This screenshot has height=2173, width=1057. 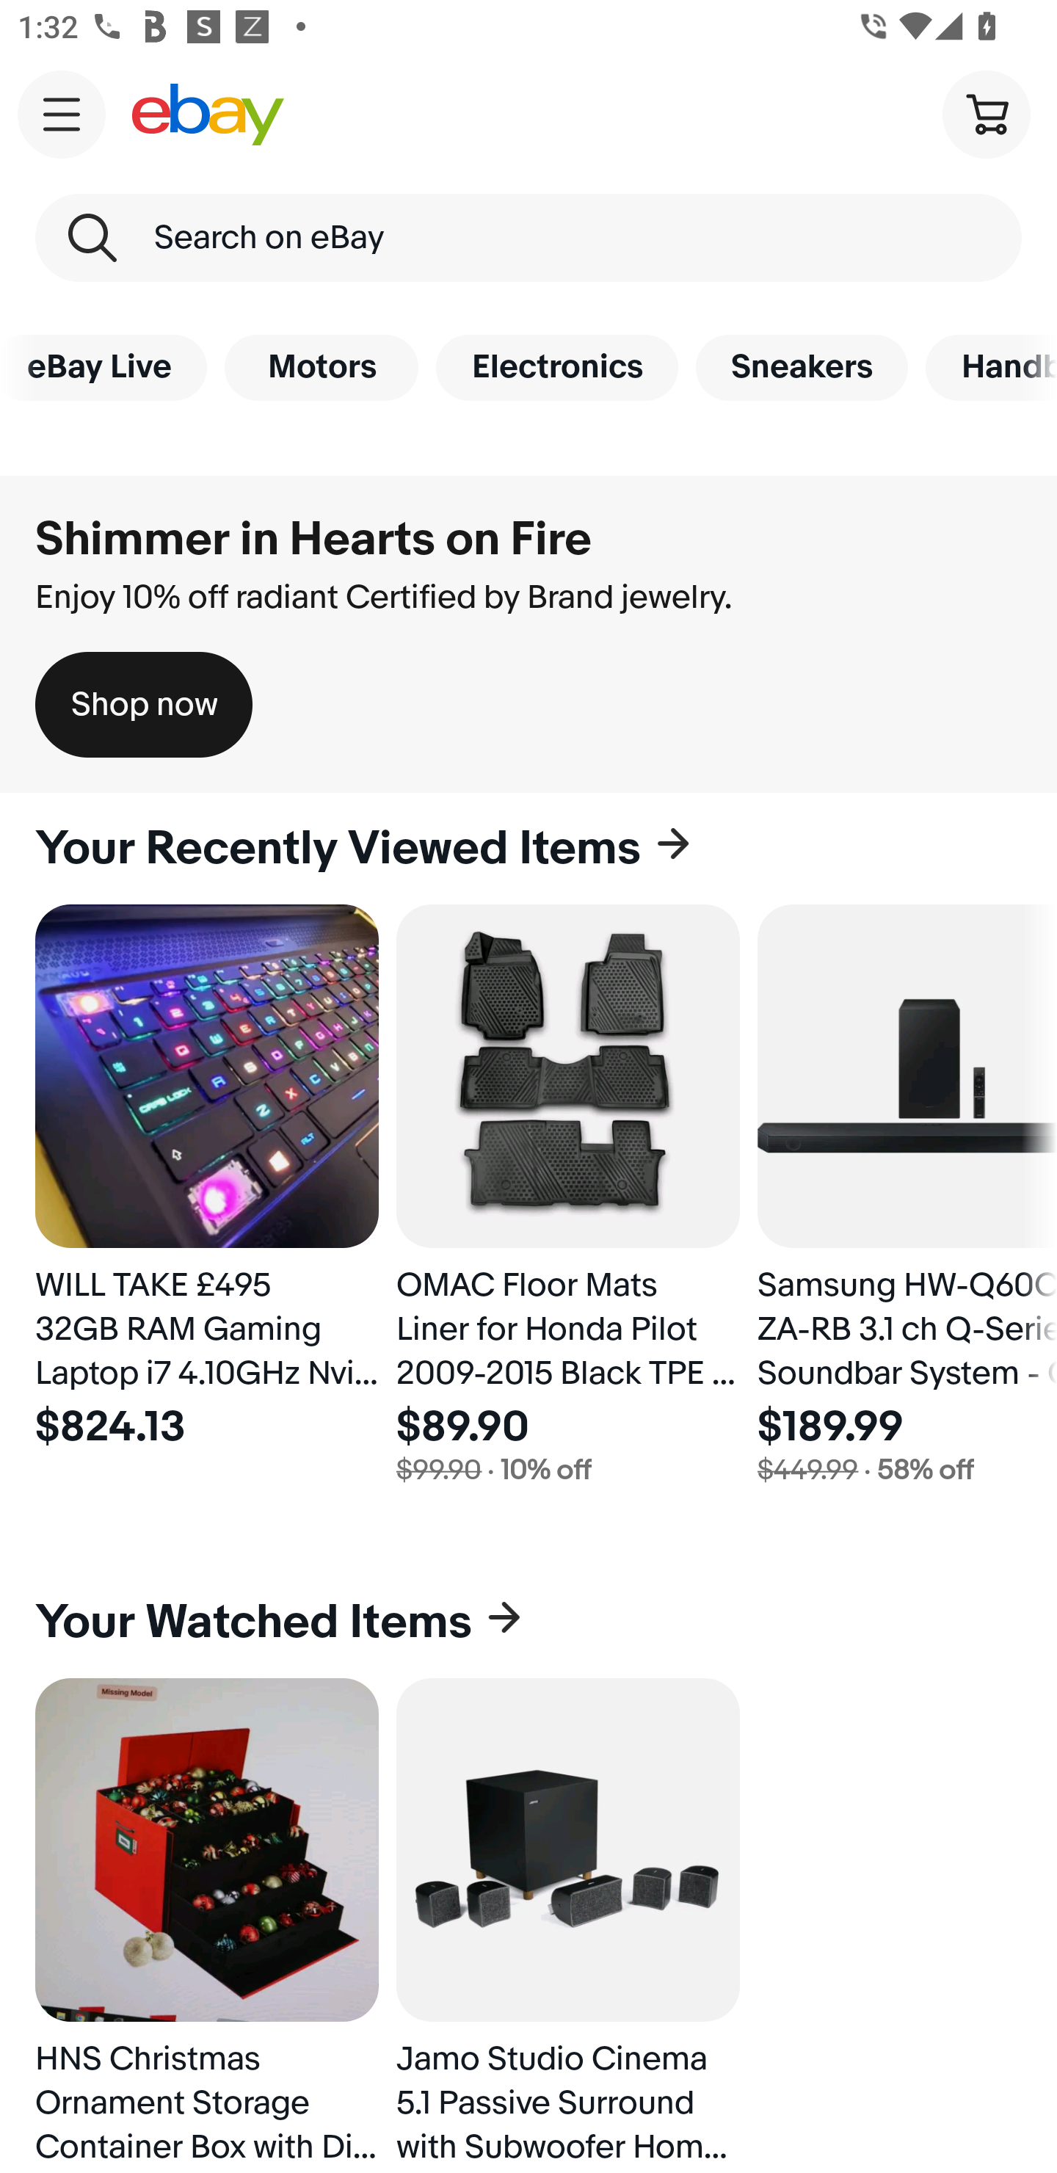 What do you see at coordinates (144, 705) in the screenshot?
I see `Shop now` at bounding box center [144, 705].